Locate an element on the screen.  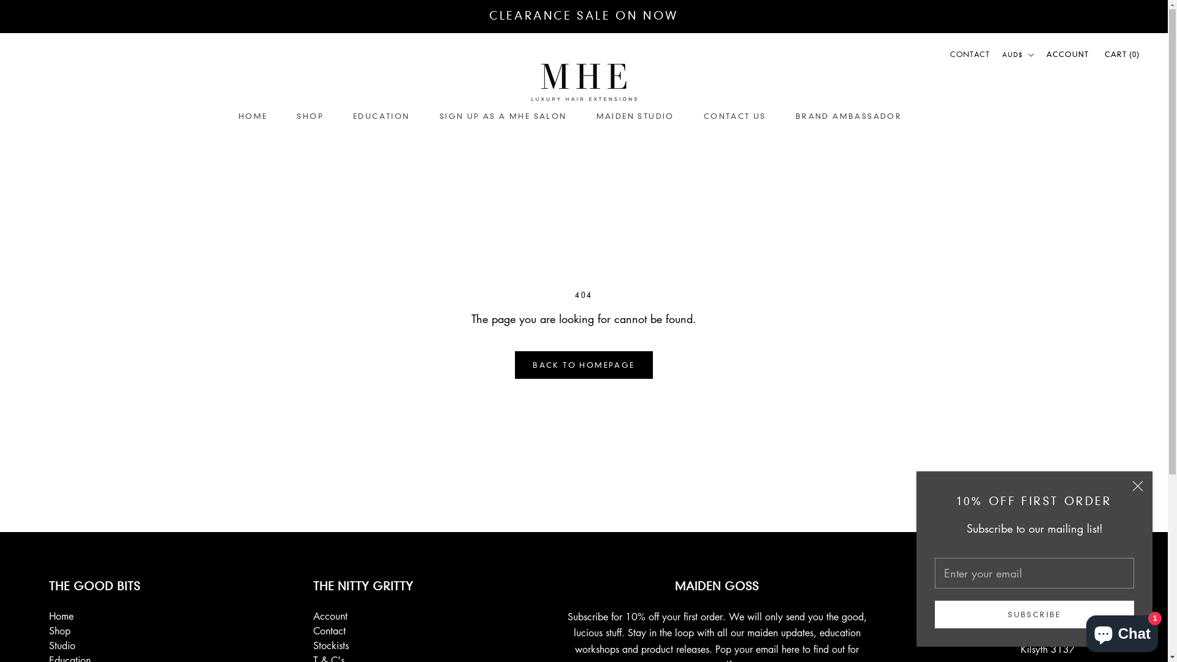
AWG is located at coordinates (1041, 179).